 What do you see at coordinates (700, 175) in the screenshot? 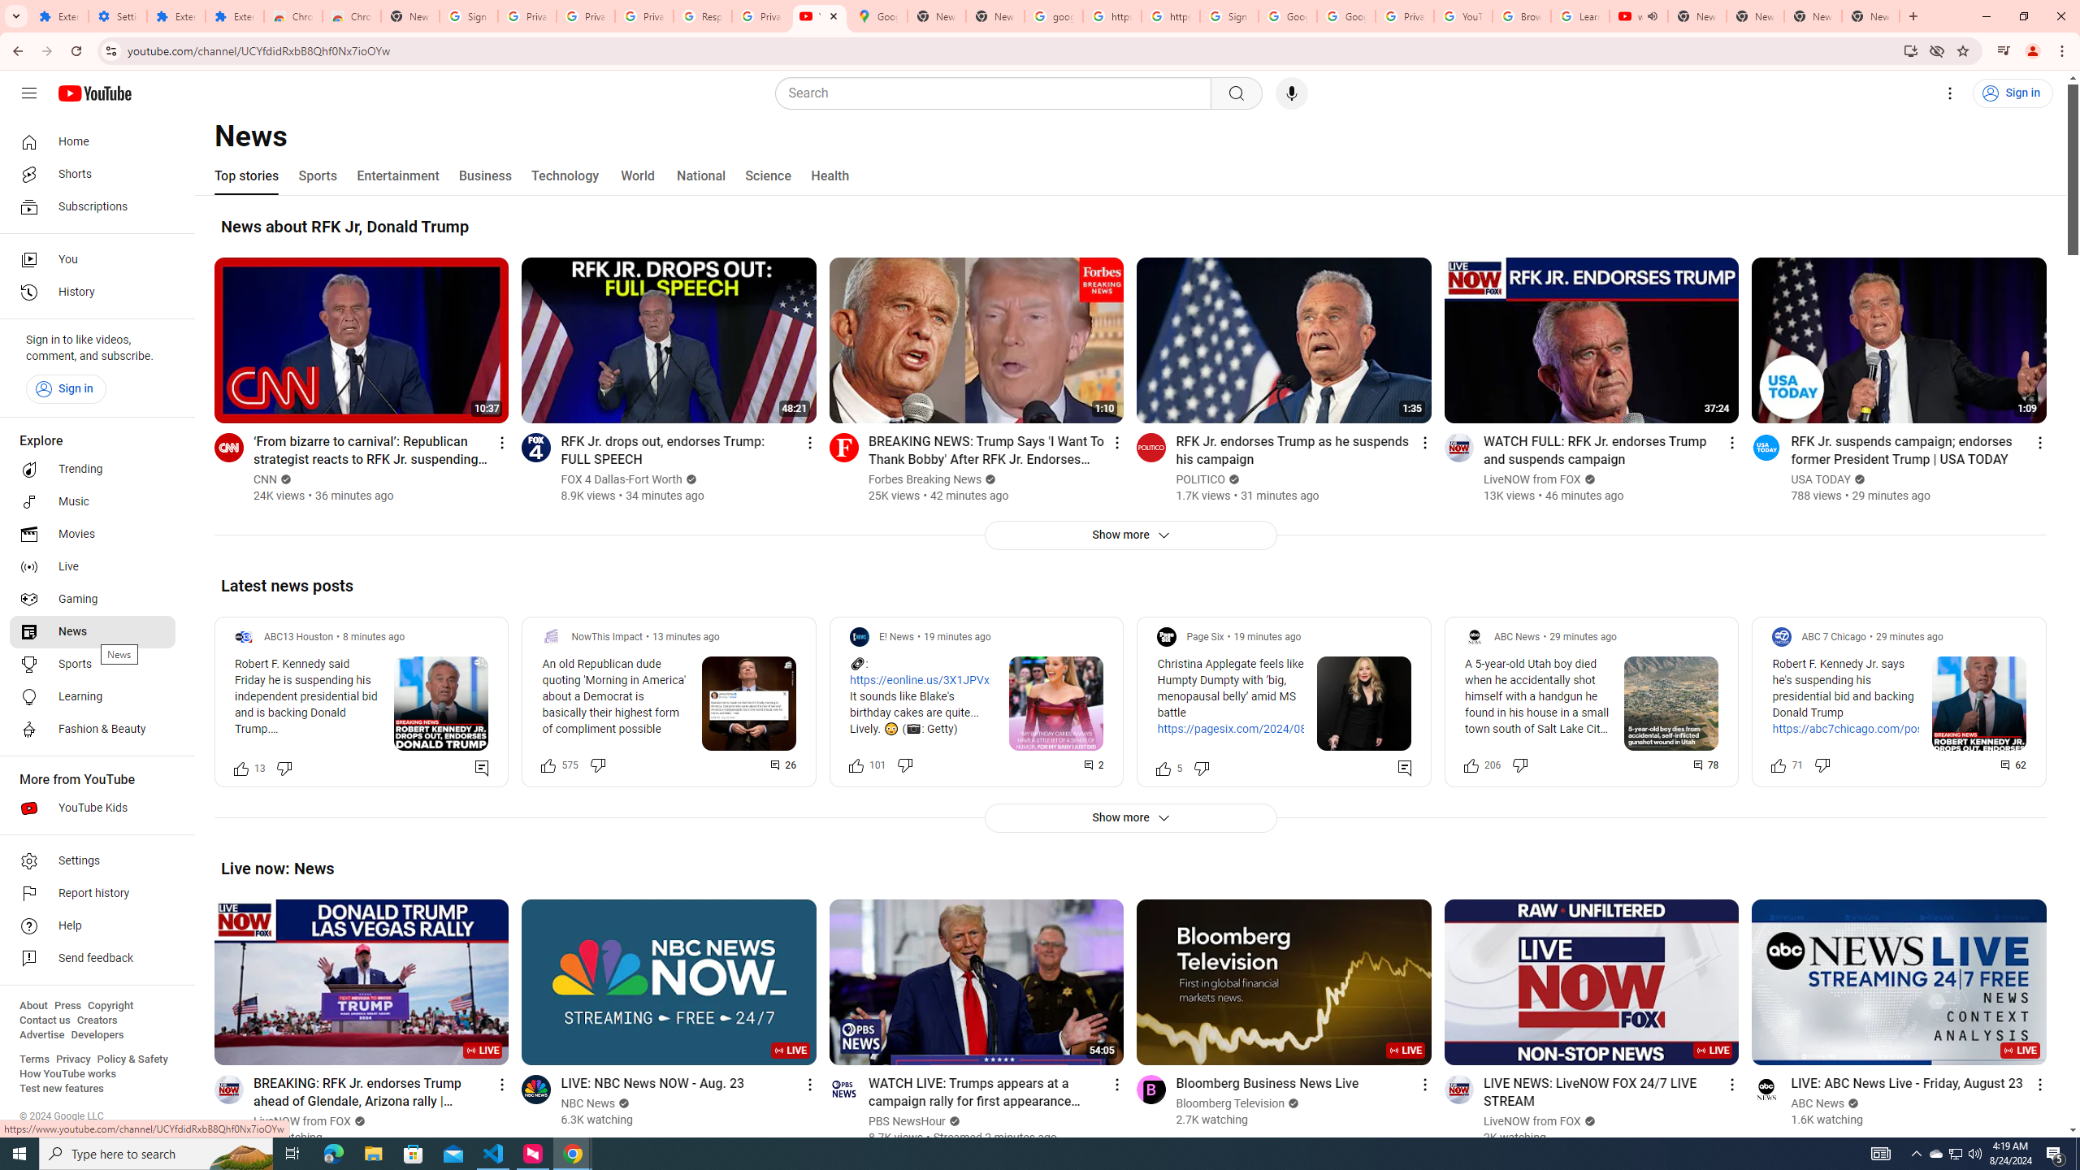
I see `National` at bounding box center [700, 175].